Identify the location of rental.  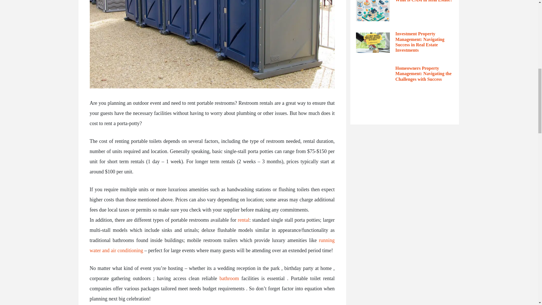
(243, 220).